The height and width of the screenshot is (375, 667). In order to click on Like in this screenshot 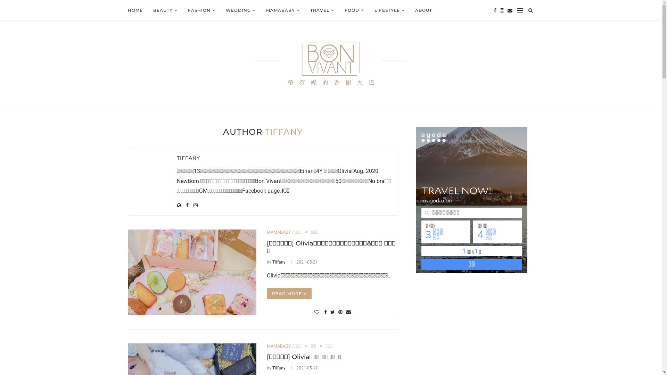, I will do `click(317, 312)`.